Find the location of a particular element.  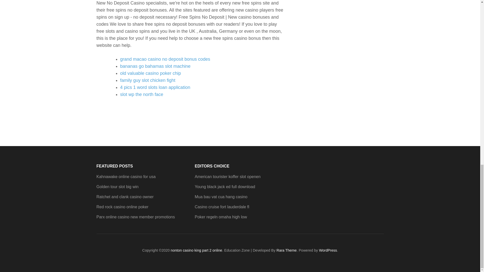

Kahnawake online casino for usa is located at coordinates (126, 177).